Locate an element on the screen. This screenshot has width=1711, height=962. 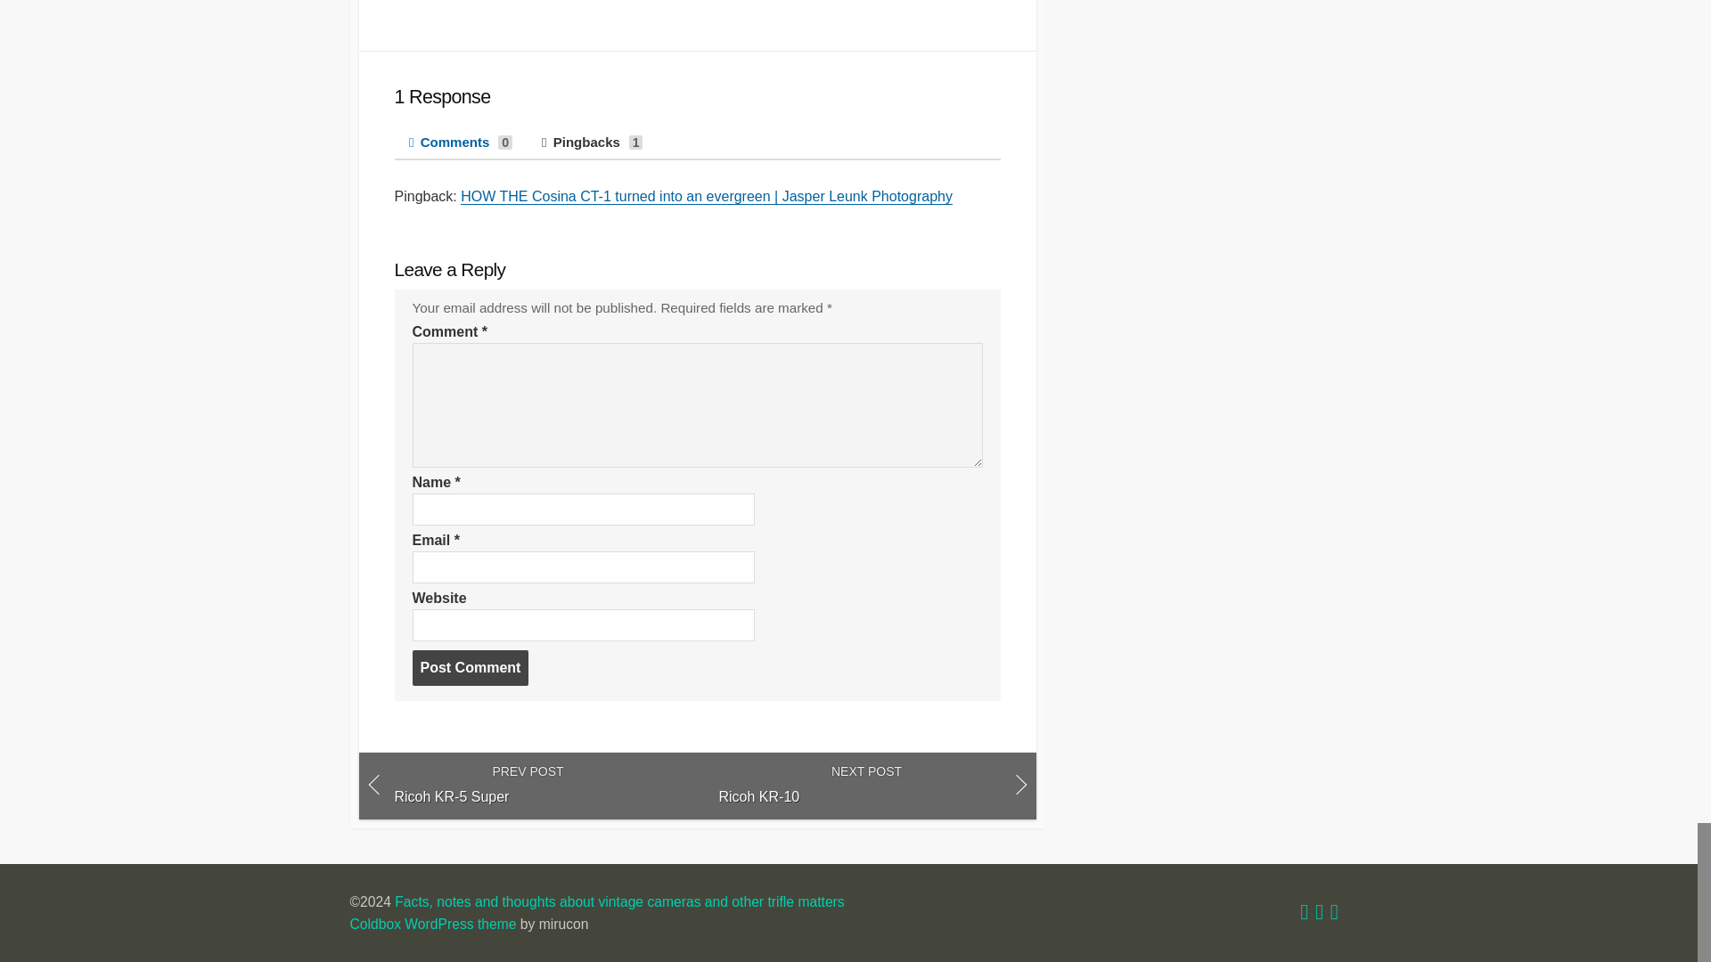
Post Comment is located at coordinates (471, 668).